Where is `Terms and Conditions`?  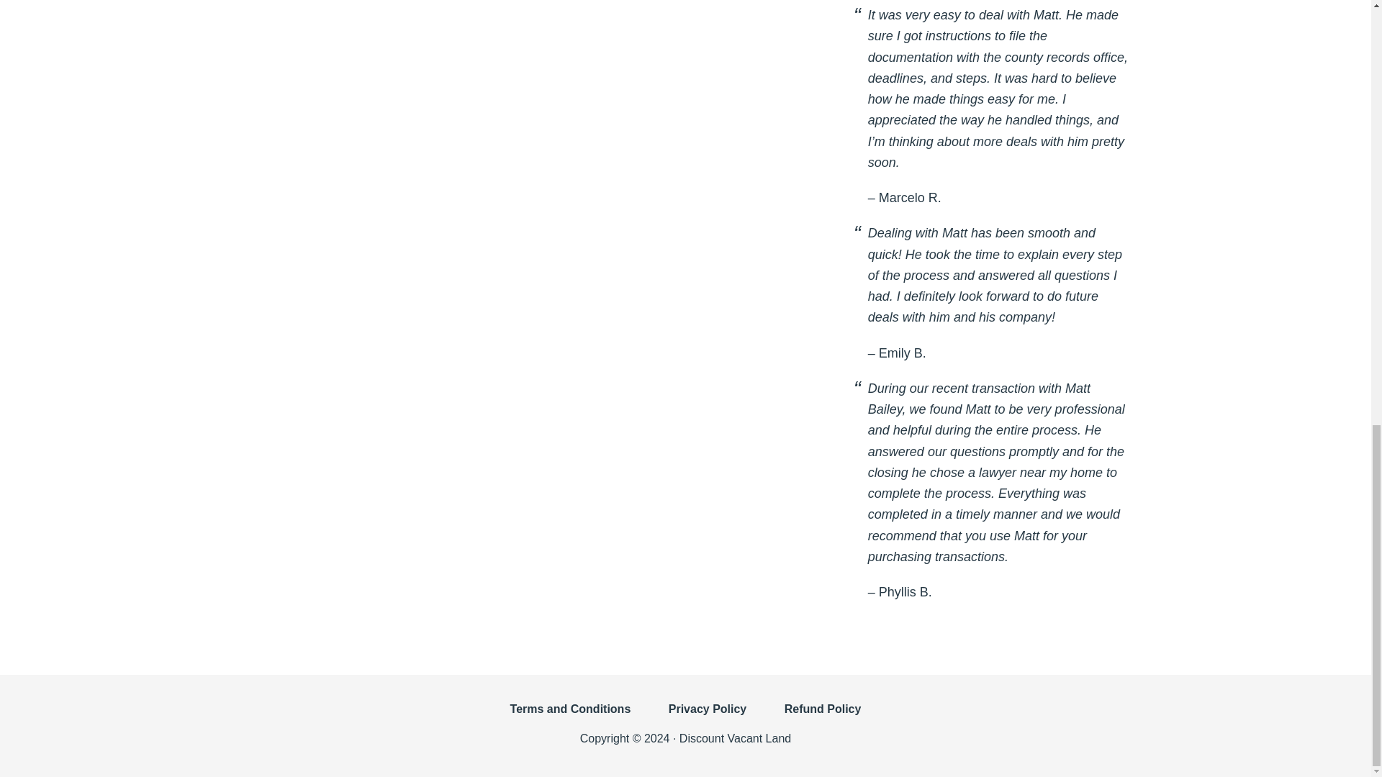
Terms and Conditions is located at coordinates (570, 717).